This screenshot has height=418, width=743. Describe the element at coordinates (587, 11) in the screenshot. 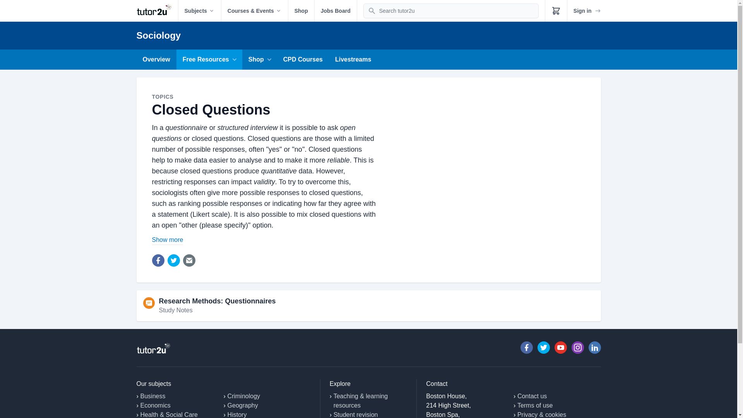

I see `Sign in` at that location.